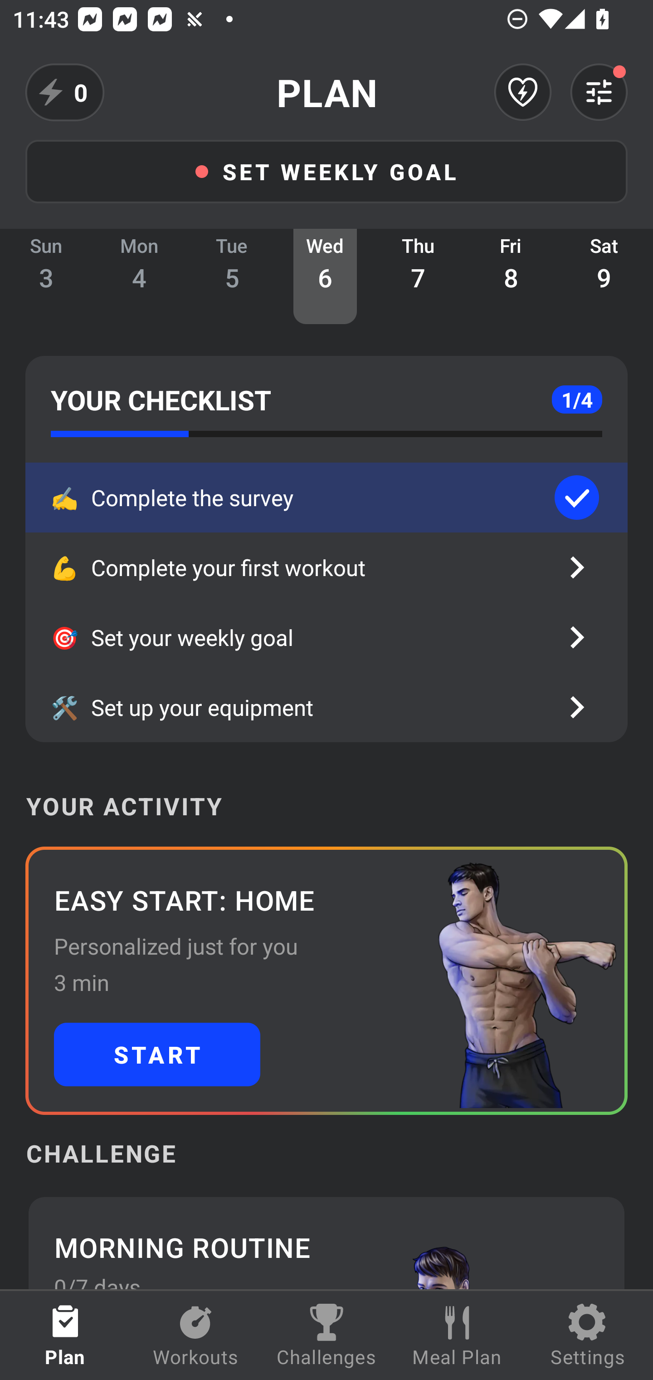 Image resolution: width=653 pixels, height=1380 pixels. I want to click on SET WEEKLY GOAL, so click(326, 171).